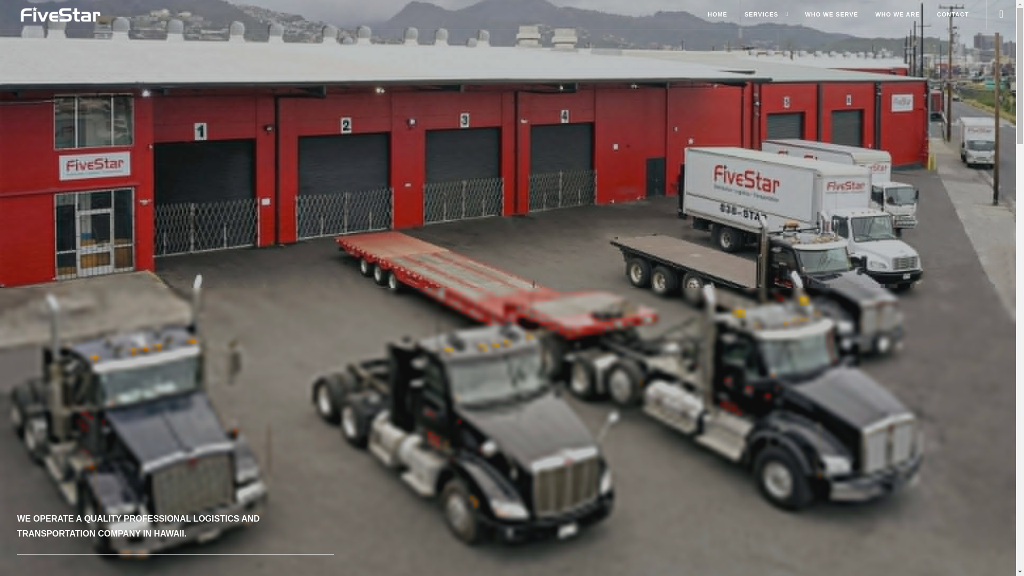 Image resolution: width=1024 pixels, height=576 pixels. What do you see at coordinates (761, 15) in the screenshot?
I see `SERVICES` at bounding box center [761, 15].